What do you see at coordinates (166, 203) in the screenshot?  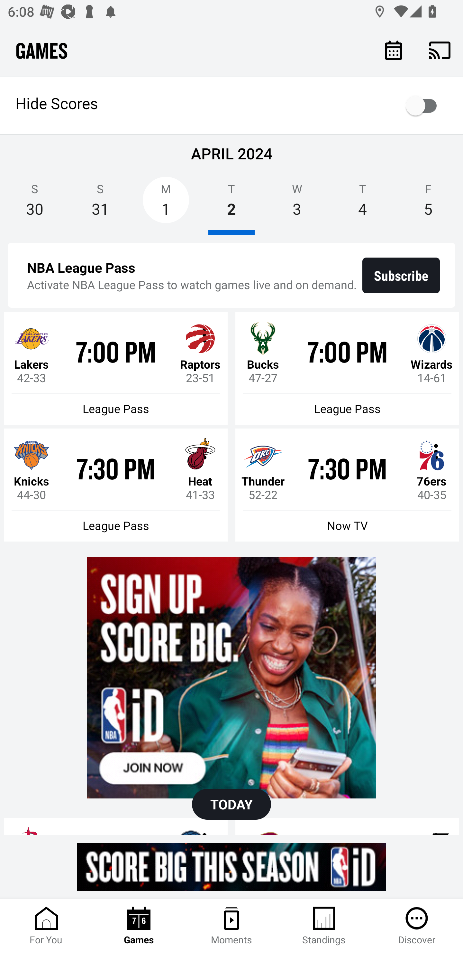 I see `M 1` at bounding box center [166, 203].